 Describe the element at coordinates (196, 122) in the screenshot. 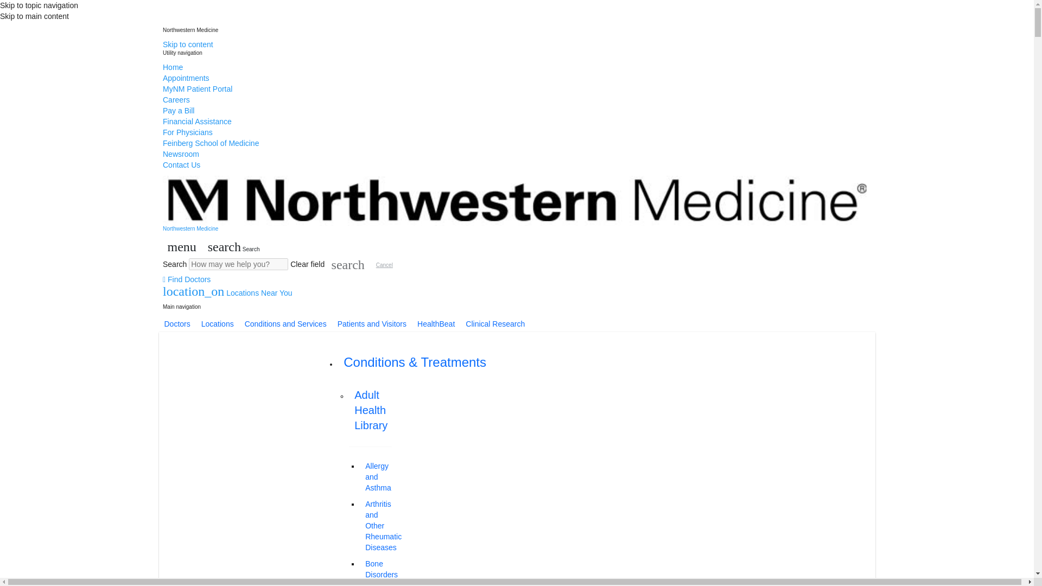

I see `Financial Assistance` at that location.